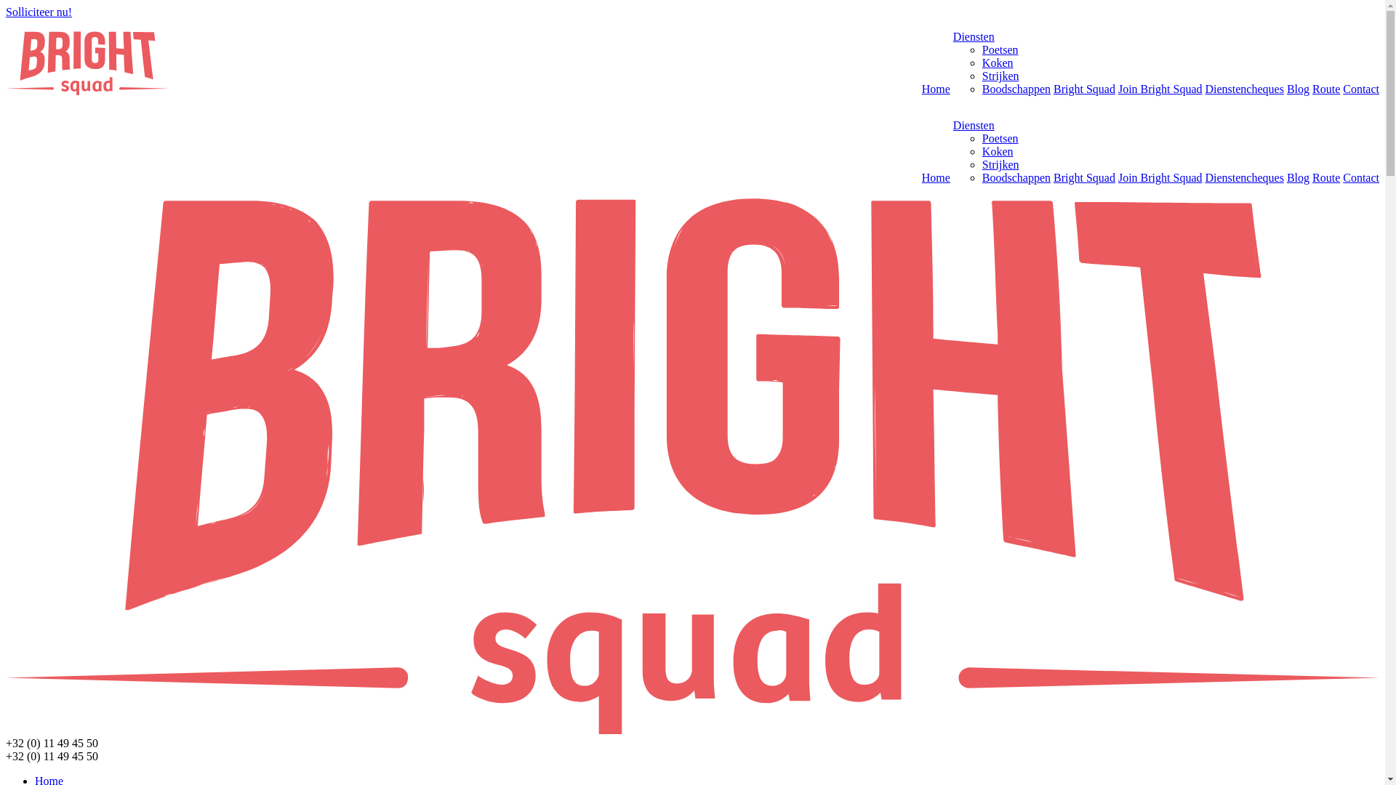  I want to click on Blog, so click(1299, 89).